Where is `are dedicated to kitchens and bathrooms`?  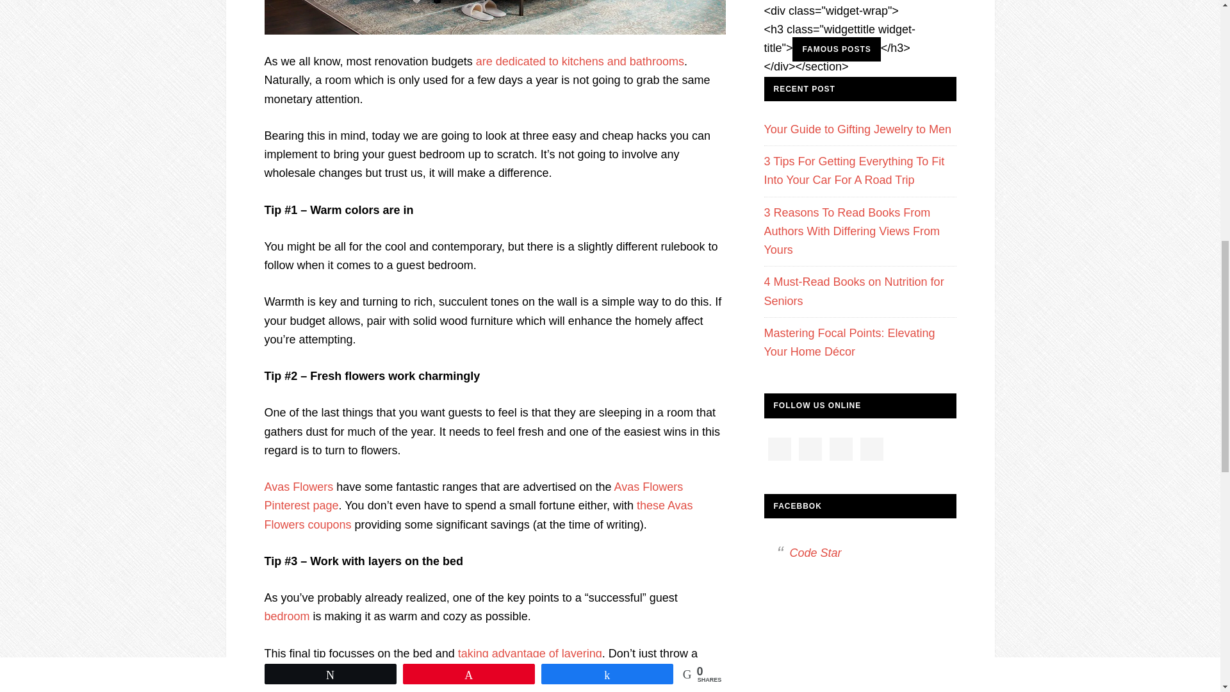 are dedicated to kitchens and bathrooms is located at coordinates (580, 62).